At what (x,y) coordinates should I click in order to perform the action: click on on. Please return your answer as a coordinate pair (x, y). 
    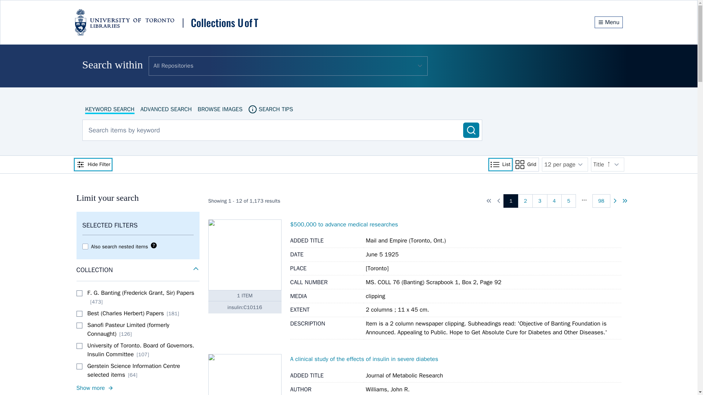
    Looking at the image, I should click on (79, 346).